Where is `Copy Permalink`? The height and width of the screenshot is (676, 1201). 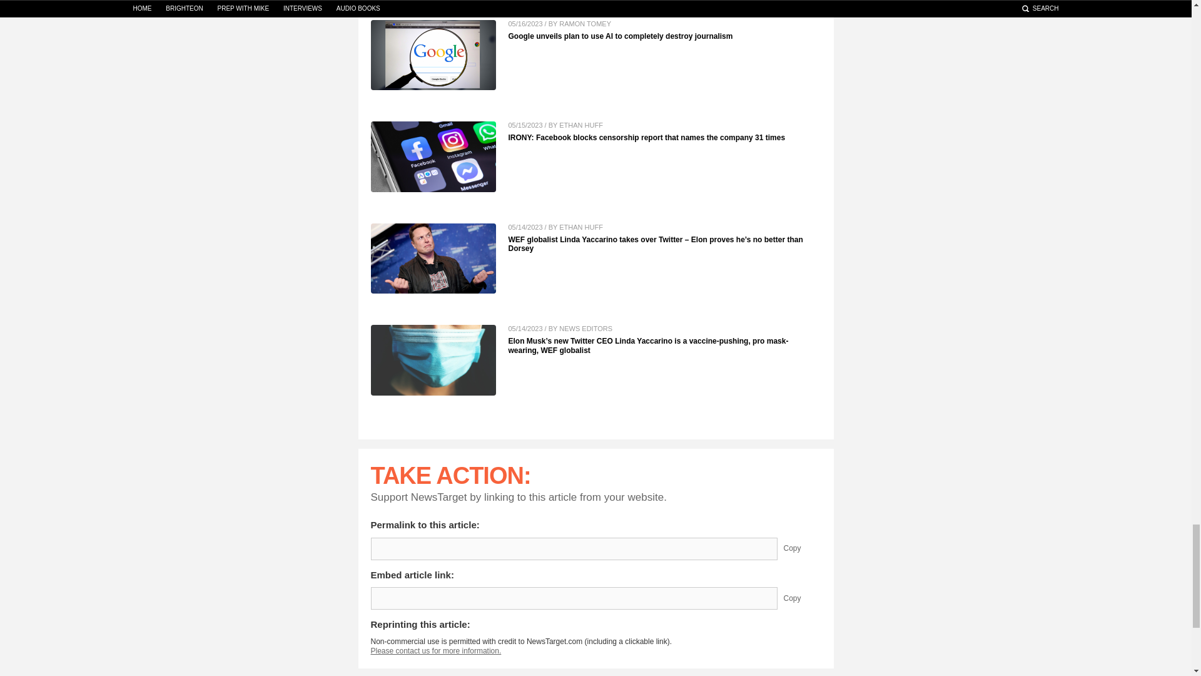
Copy Permalink is located at coordinates (801, 548).